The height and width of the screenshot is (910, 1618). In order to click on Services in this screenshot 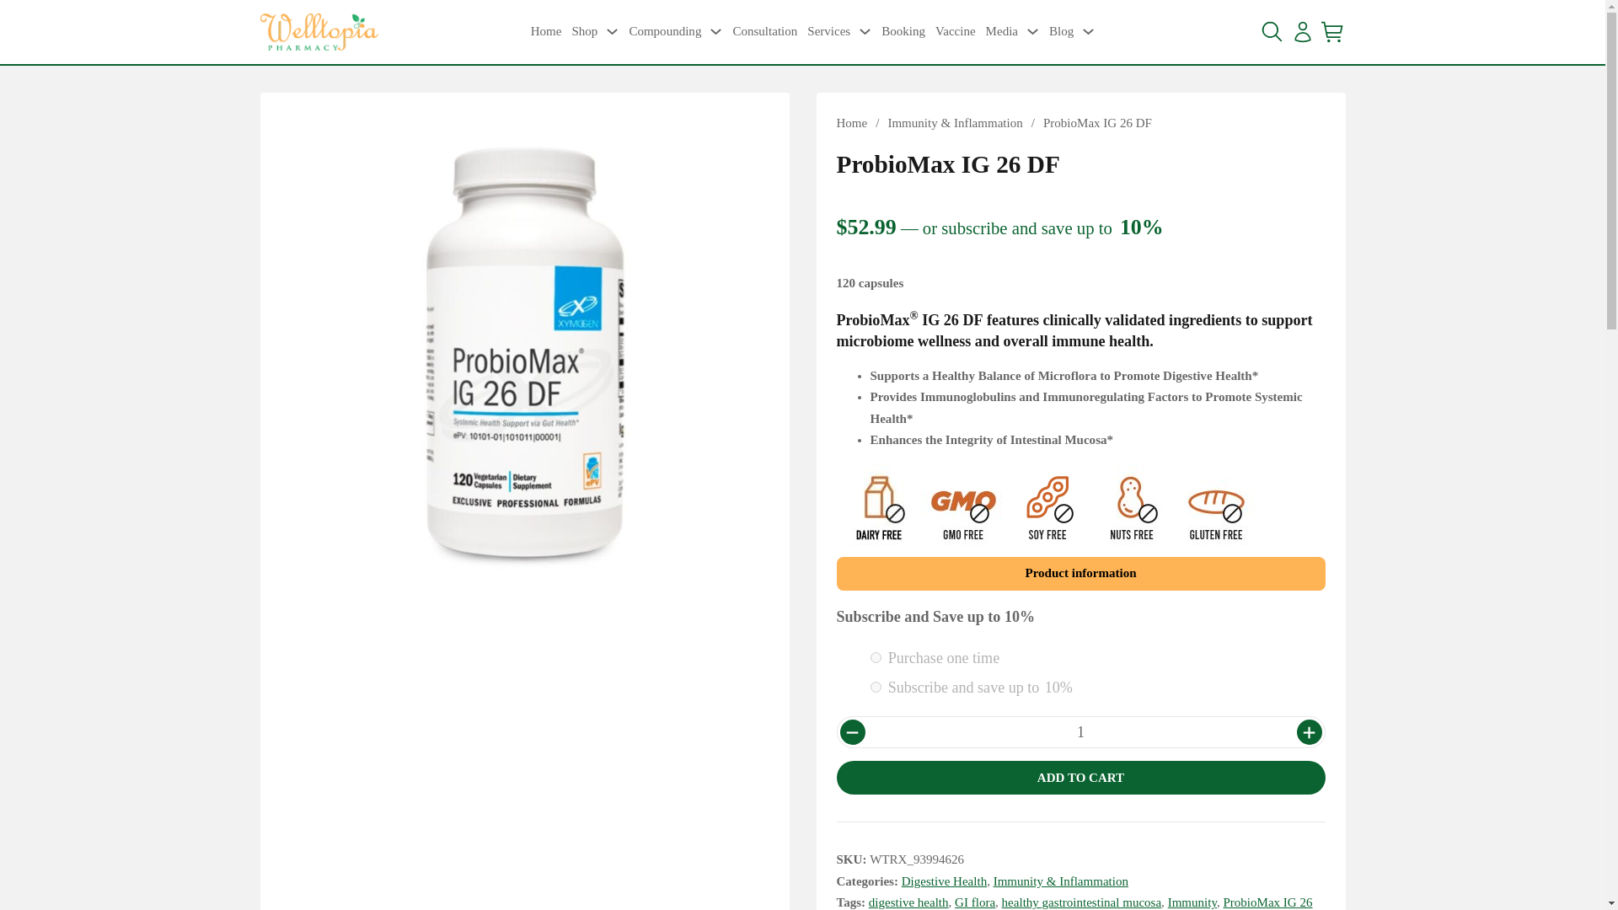, I will do `click(829, 31)`.